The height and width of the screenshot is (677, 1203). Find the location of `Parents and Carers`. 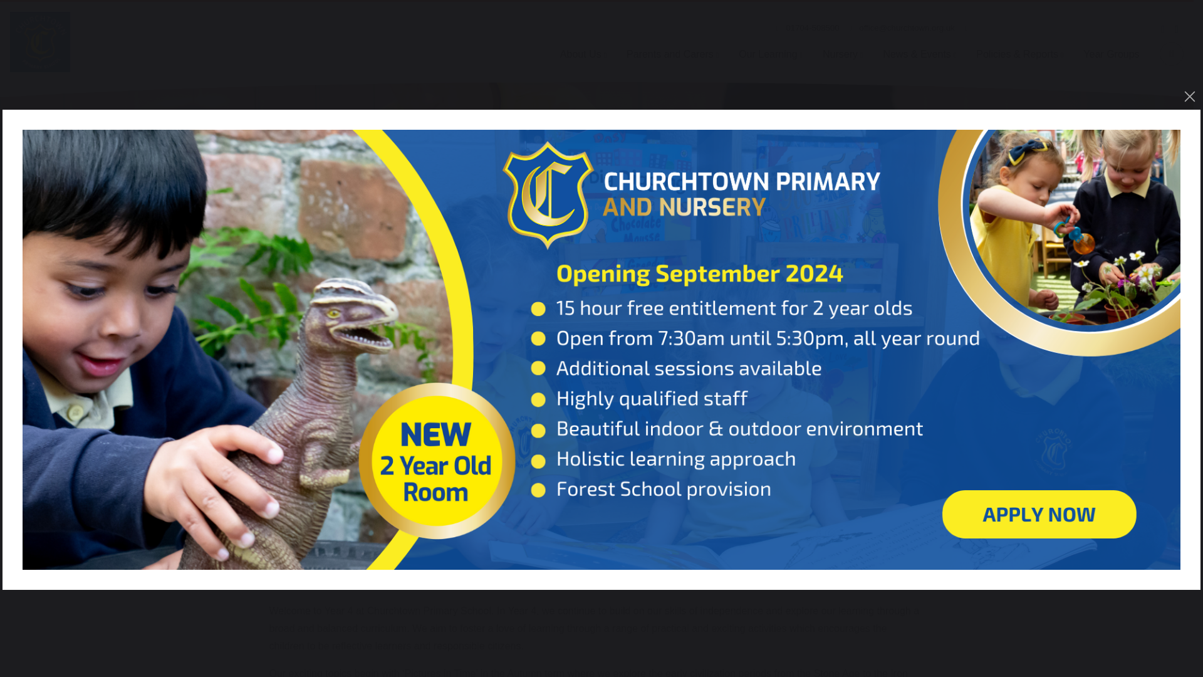

Parents and Carers is located at coordinates (672, 54).